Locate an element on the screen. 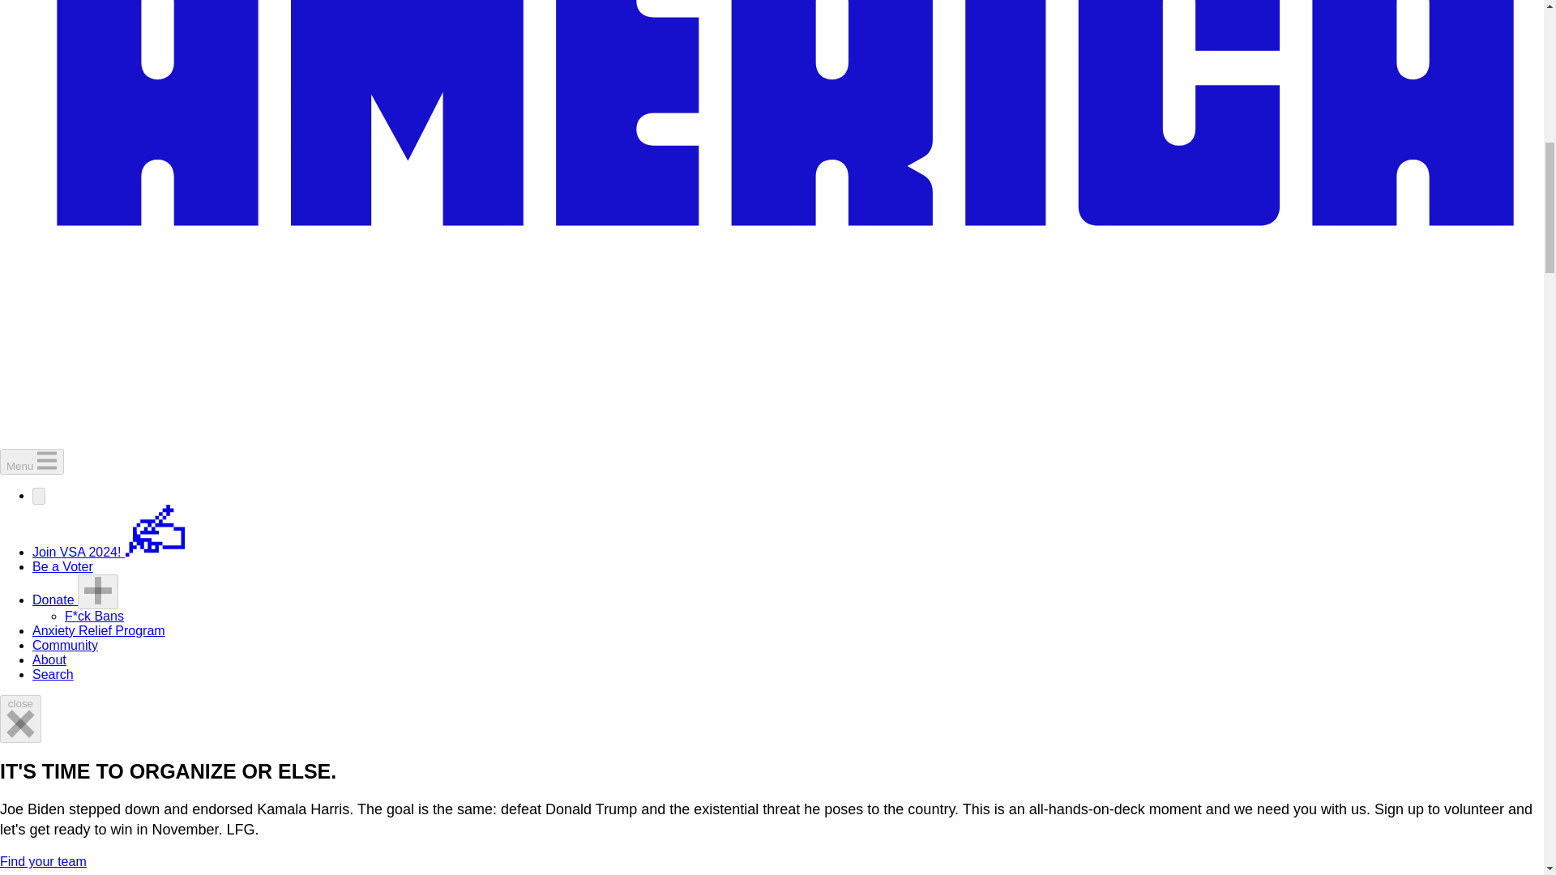 This screenshot has height=875, width=1556. Menu is located at coordinates (32, 462).